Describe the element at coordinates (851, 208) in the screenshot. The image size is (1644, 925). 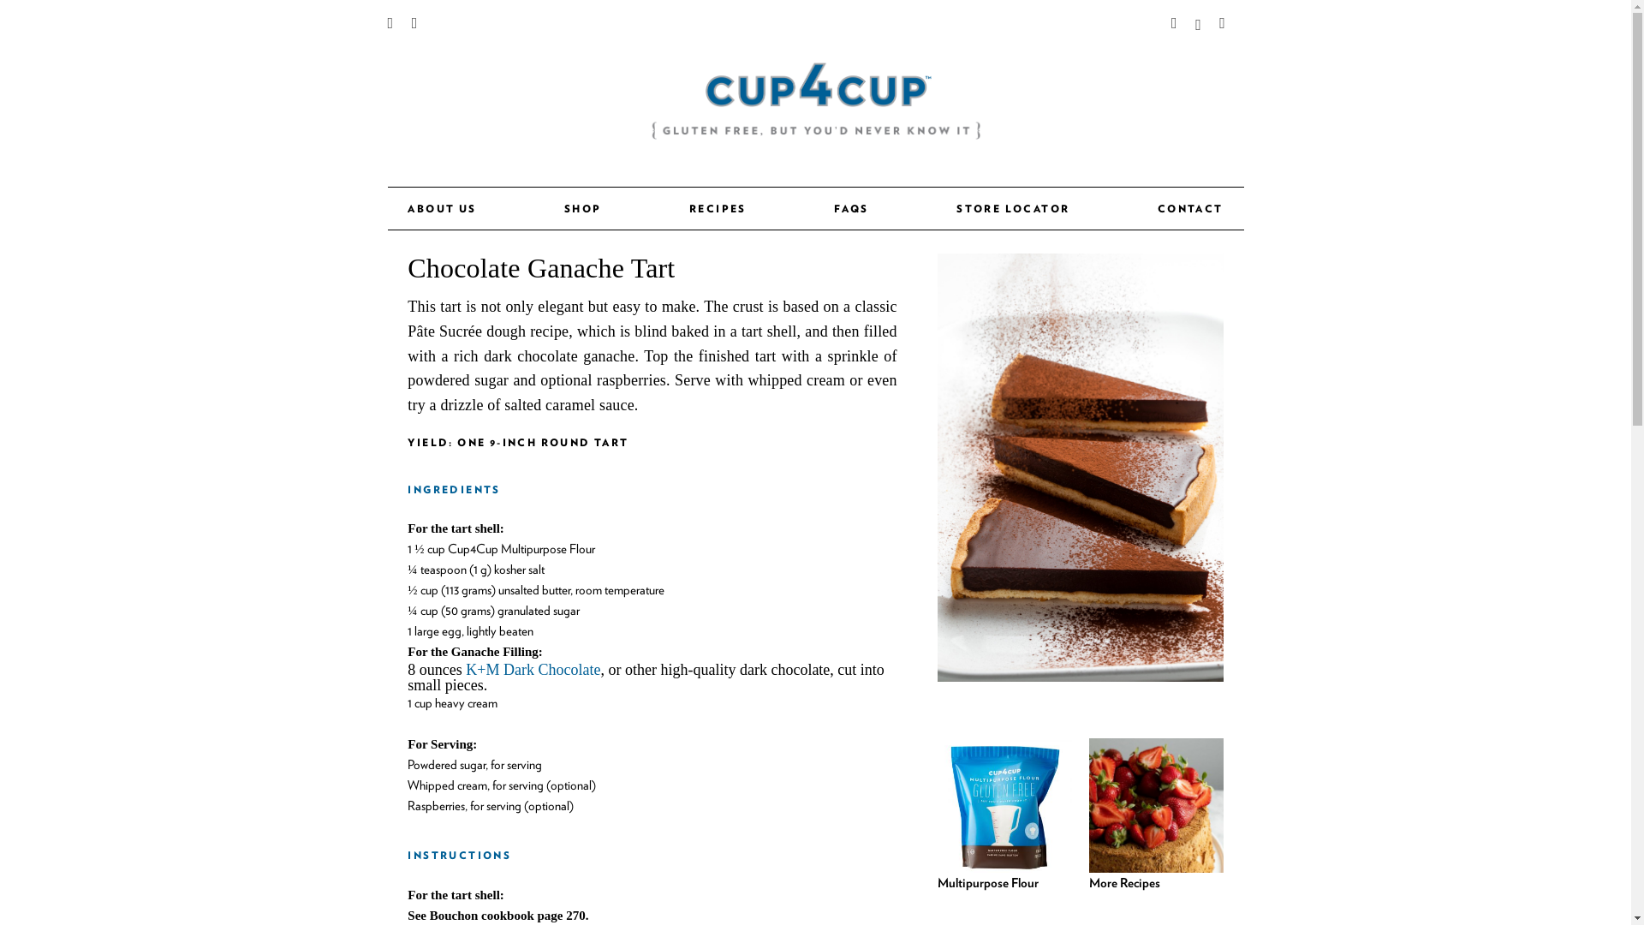
I see `FAQS` at that location.